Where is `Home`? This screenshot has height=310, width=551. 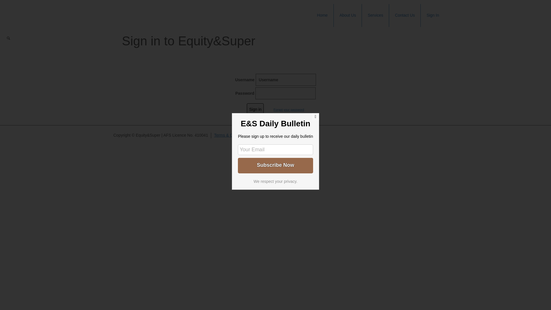
Home is located at coordinates (323, 15).